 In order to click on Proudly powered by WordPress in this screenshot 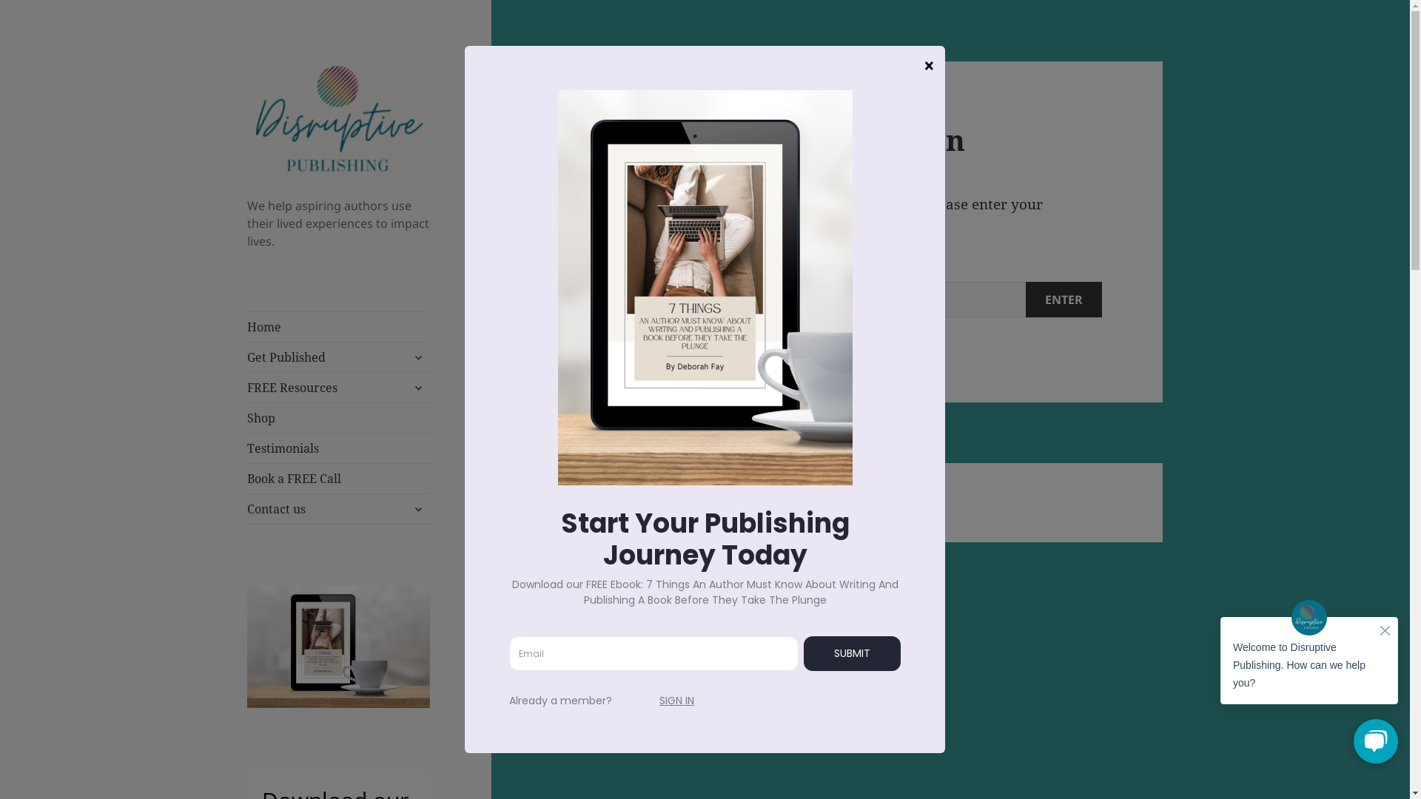, I will do `click(799, 503)`.